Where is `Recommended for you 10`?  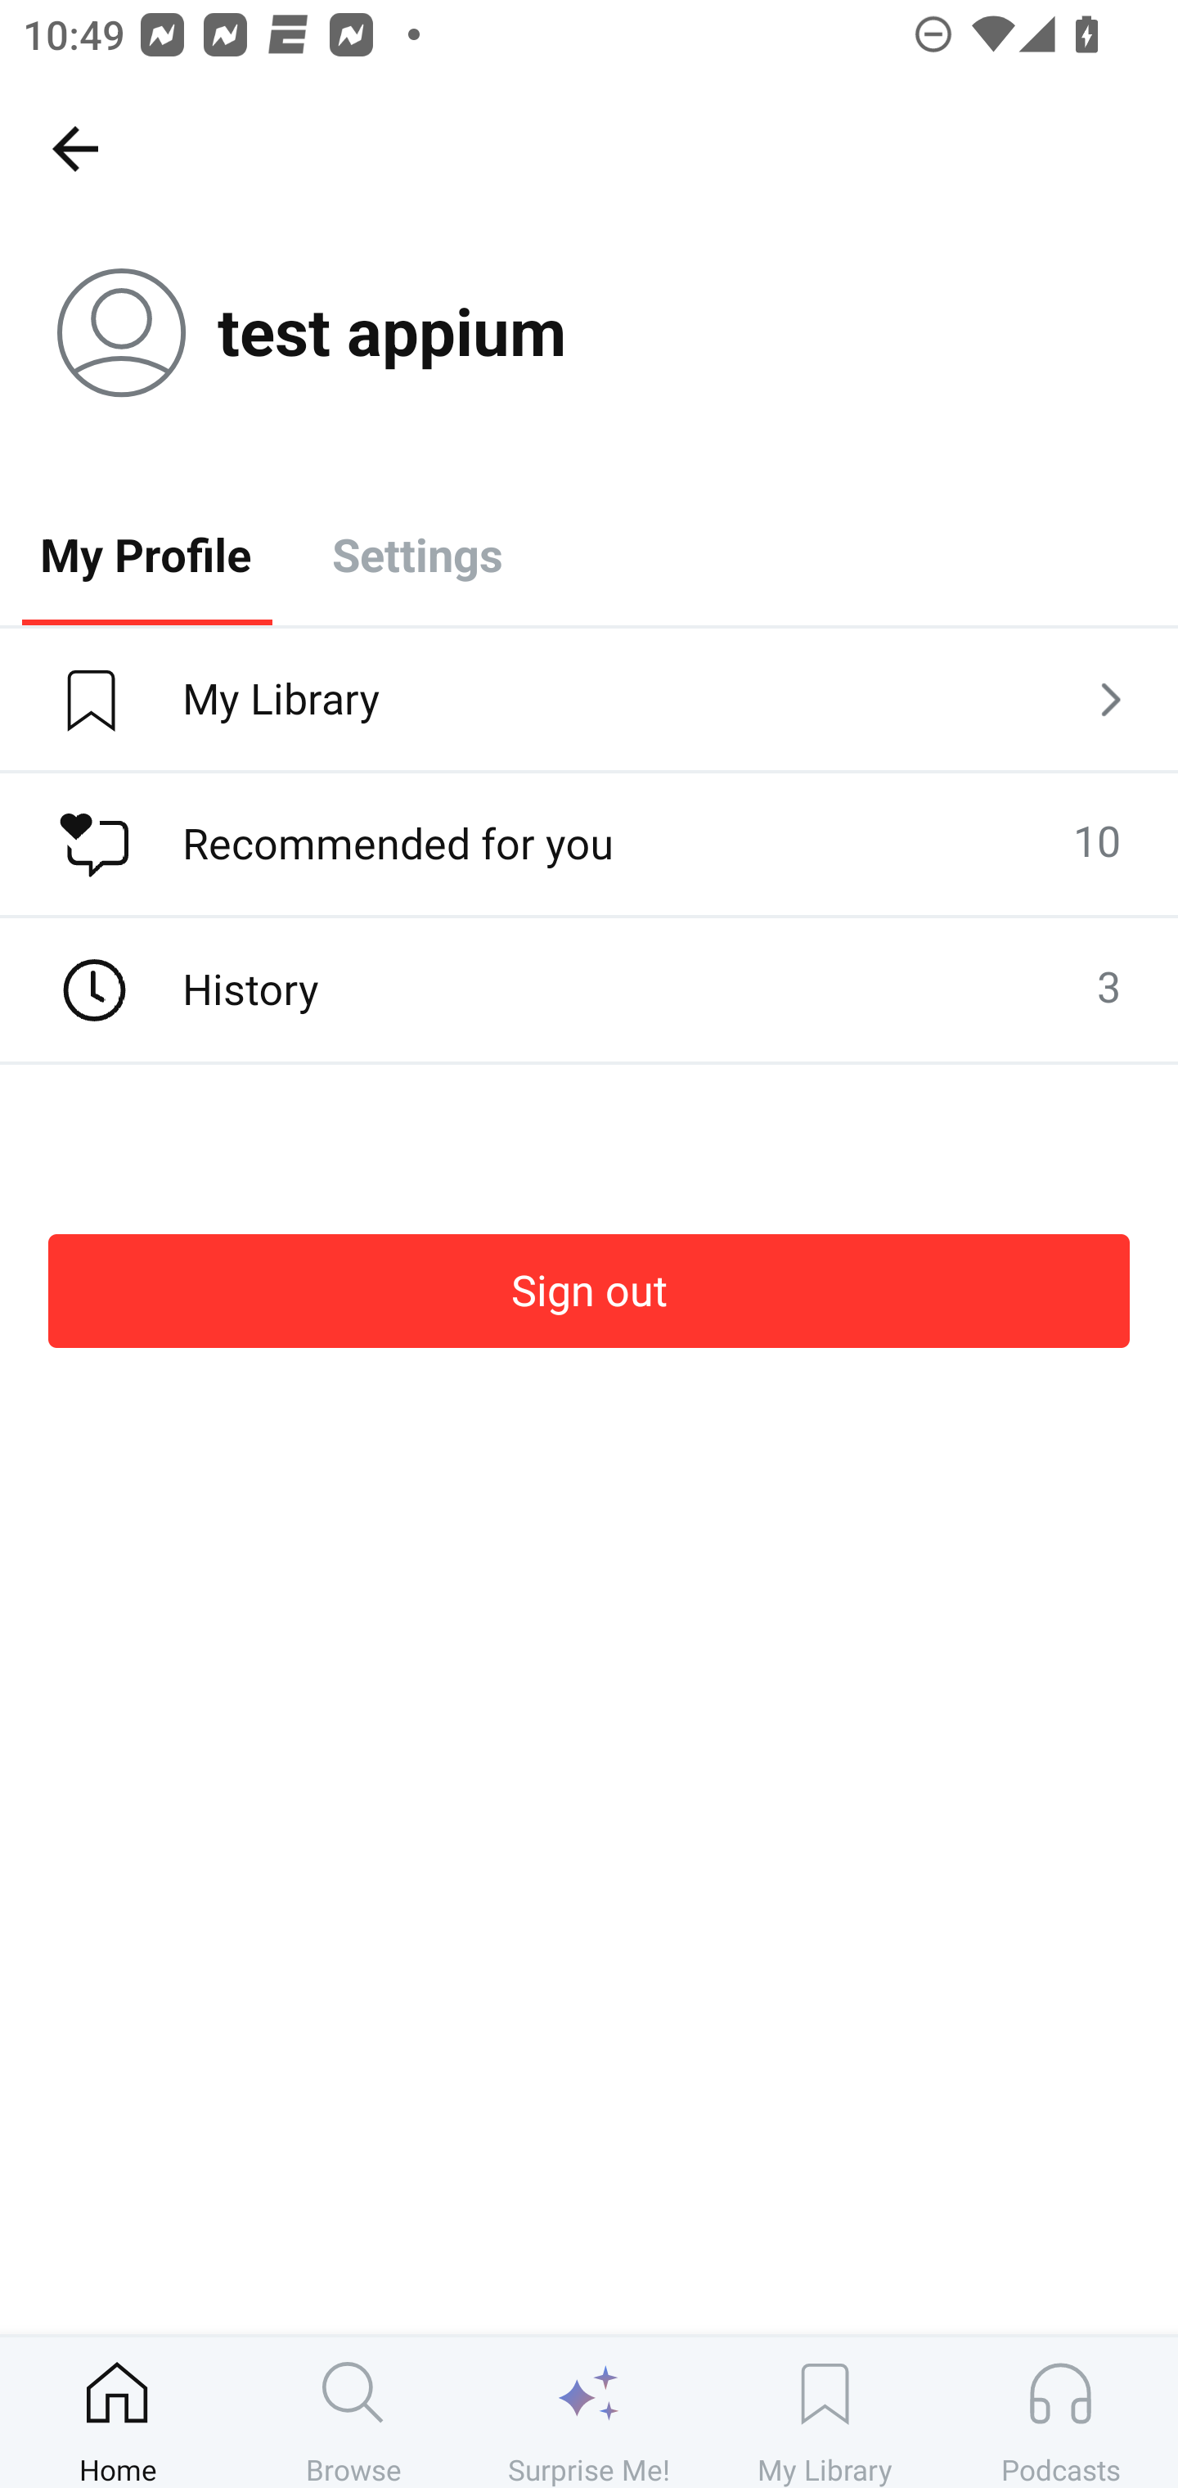 Recommended for you 10 is located at coordinates (589, 845).